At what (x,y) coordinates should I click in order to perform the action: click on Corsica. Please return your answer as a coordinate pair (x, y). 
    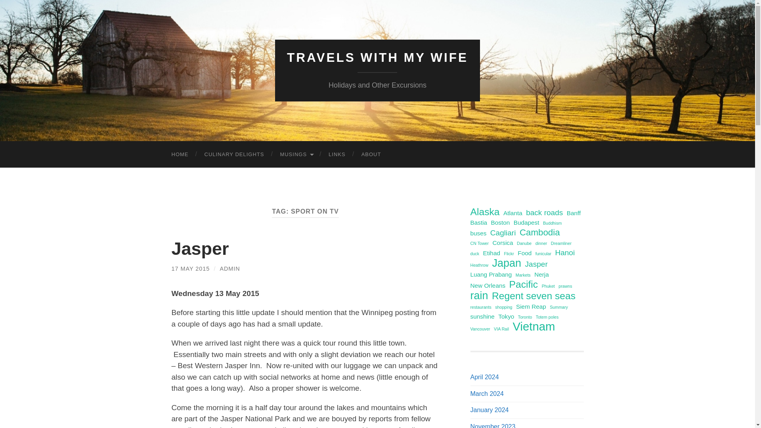
    Looking at the image, I should click on (503, 243).